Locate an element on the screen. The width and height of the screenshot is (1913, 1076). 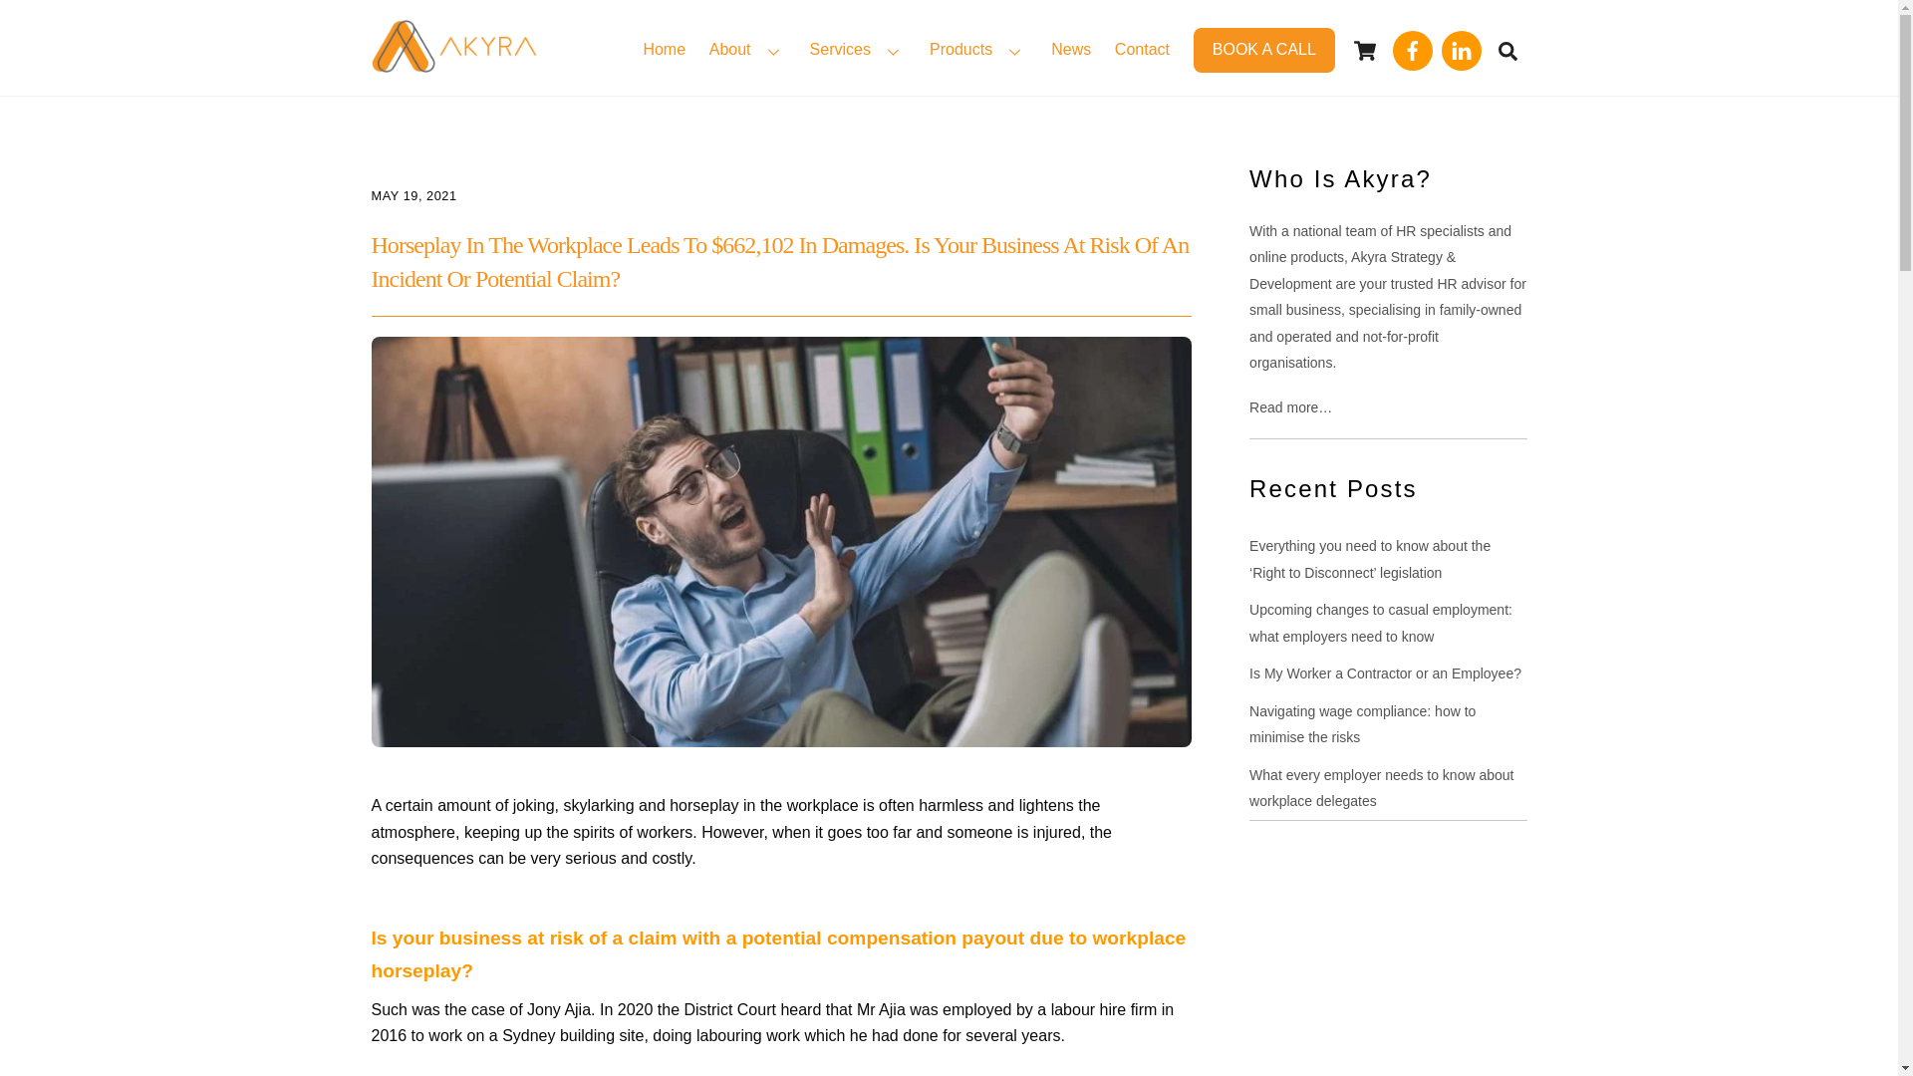
Products is located at coordinates (978, 51).